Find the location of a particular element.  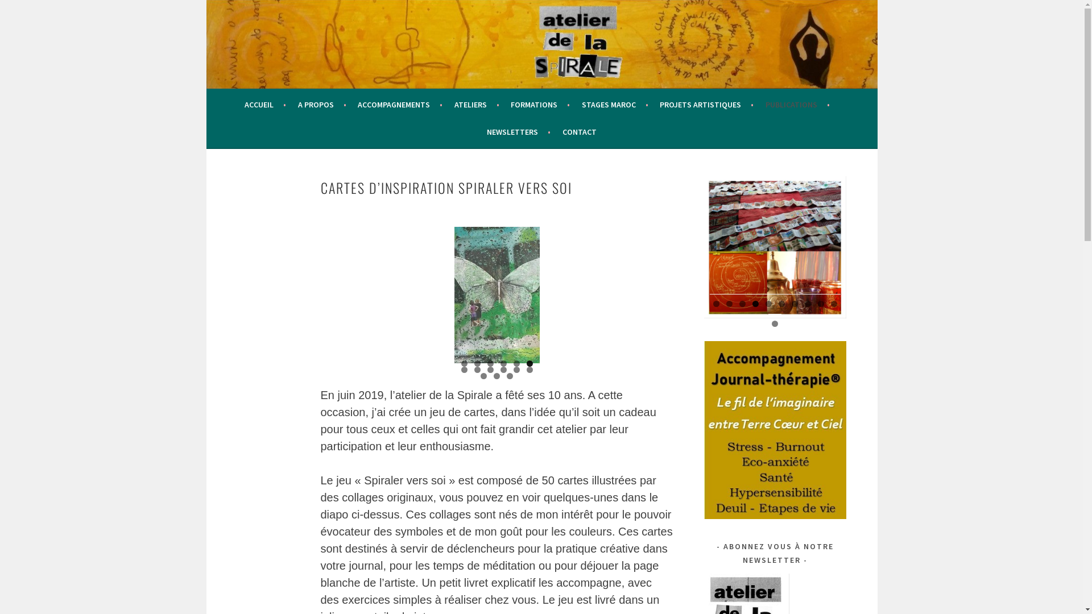

14 is located at coordinates (497, 376).